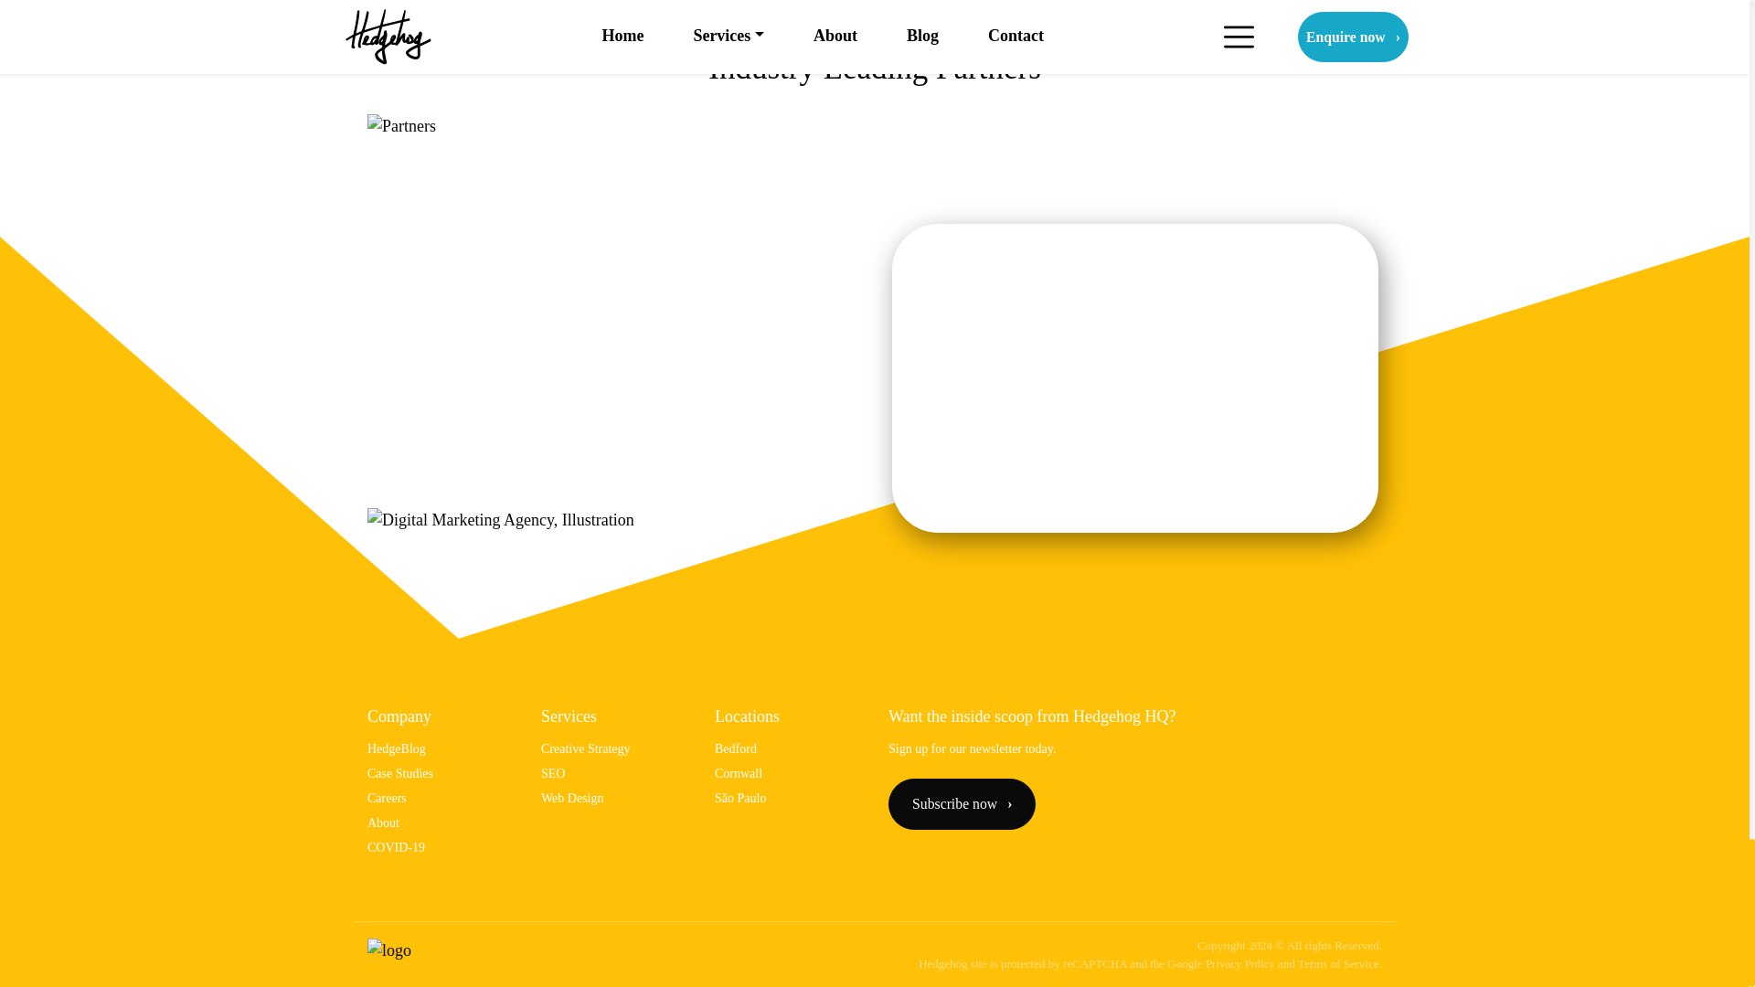 This screenshot has height=987, width=1755. I want to click on HedgeBlog, so click(397, 749).